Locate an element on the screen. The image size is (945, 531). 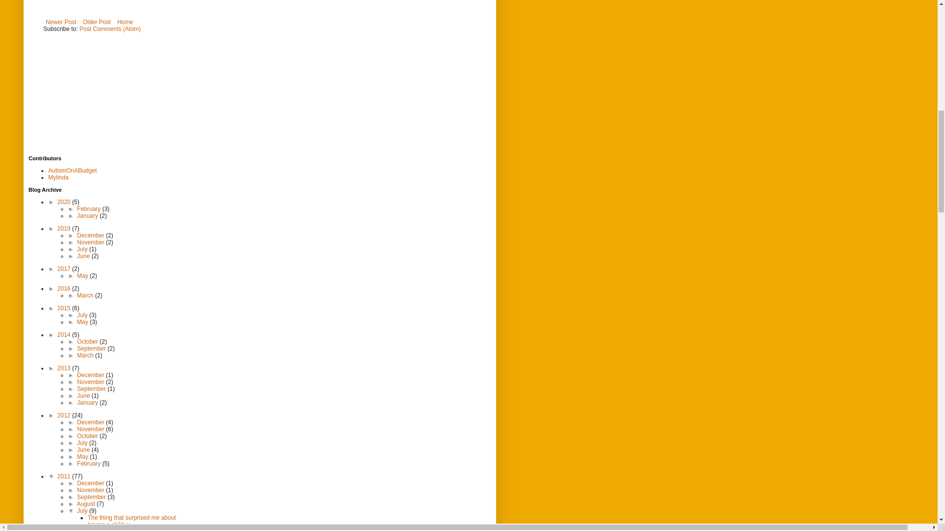
Home is located at coordinates (125, 22).